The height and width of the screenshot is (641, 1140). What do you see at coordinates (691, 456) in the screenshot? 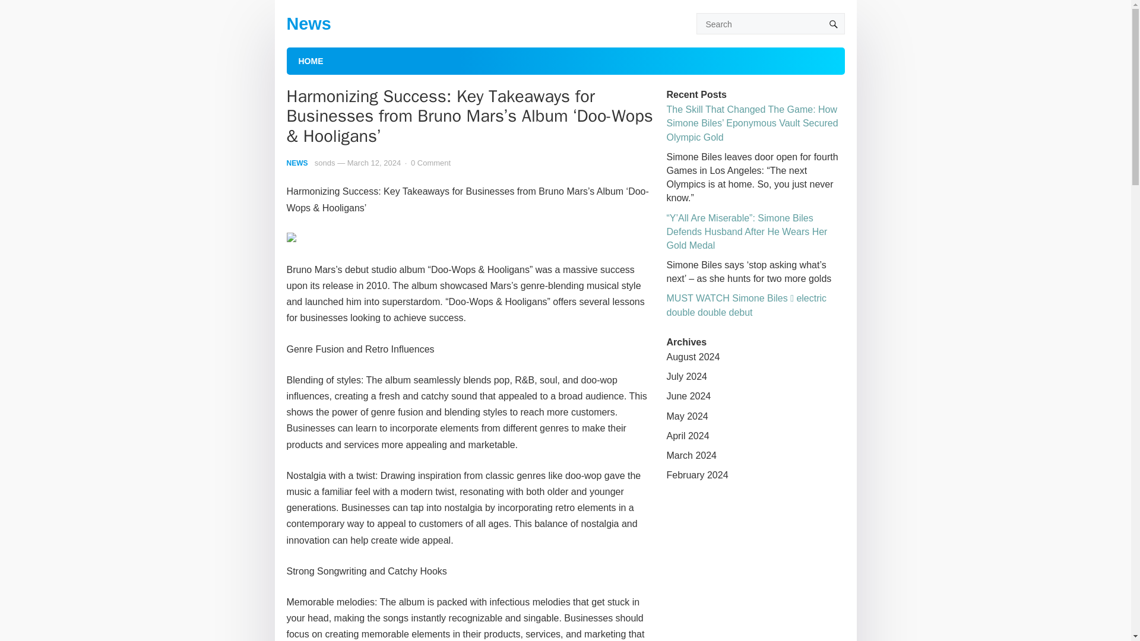
I see `March 2024` at bounding box center [691, 456].